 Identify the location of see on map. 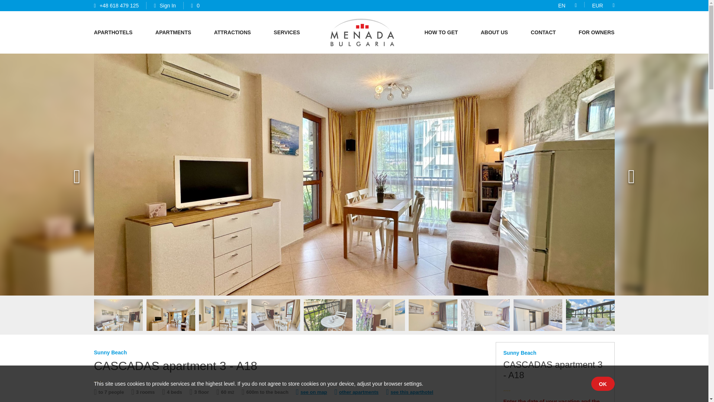
(312, 391).